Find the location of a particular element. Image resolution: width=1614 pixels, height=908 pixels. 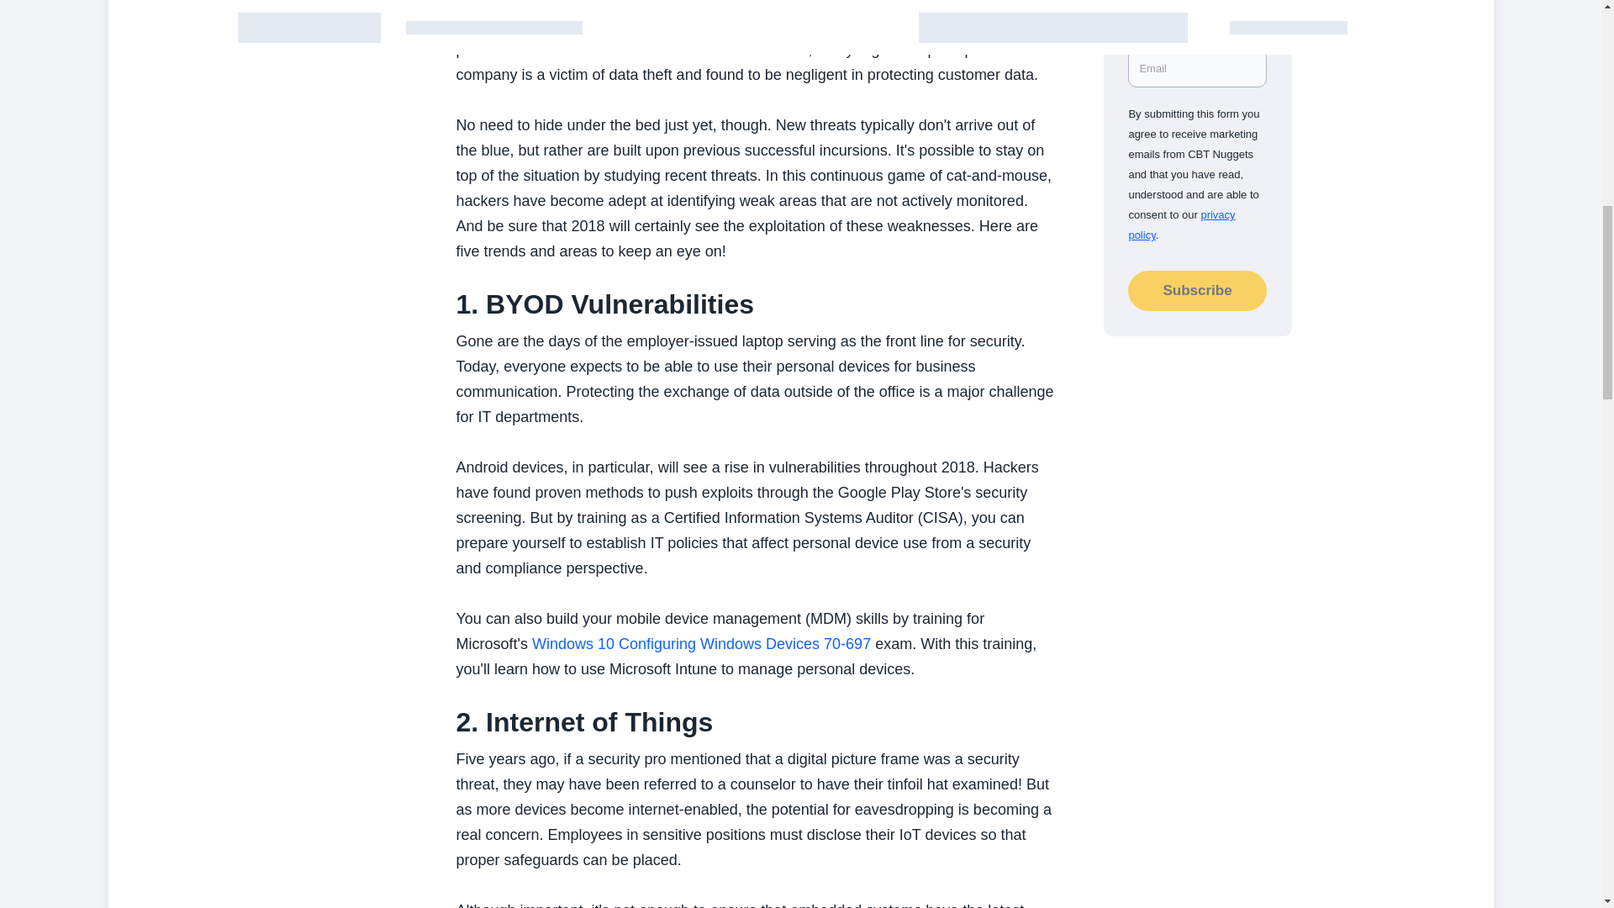

privacy policy is located at coordinates (1181, 225).